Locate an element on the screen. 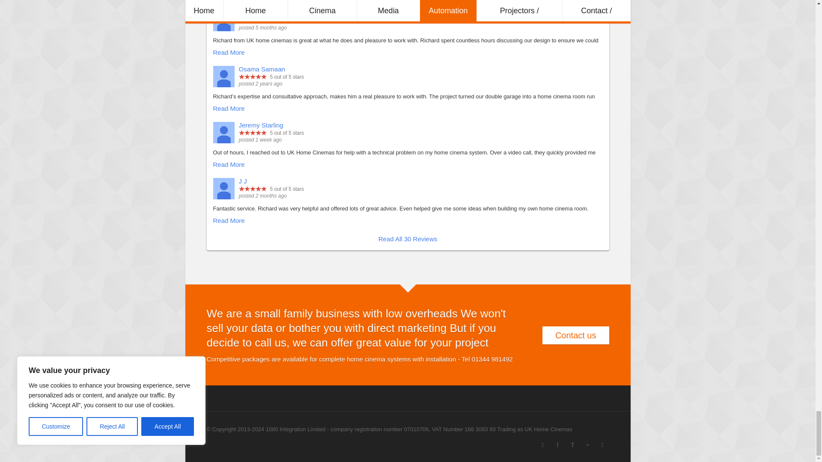 The image size is (822, 462). Osama Samaan is located at coordinates (223, 77).